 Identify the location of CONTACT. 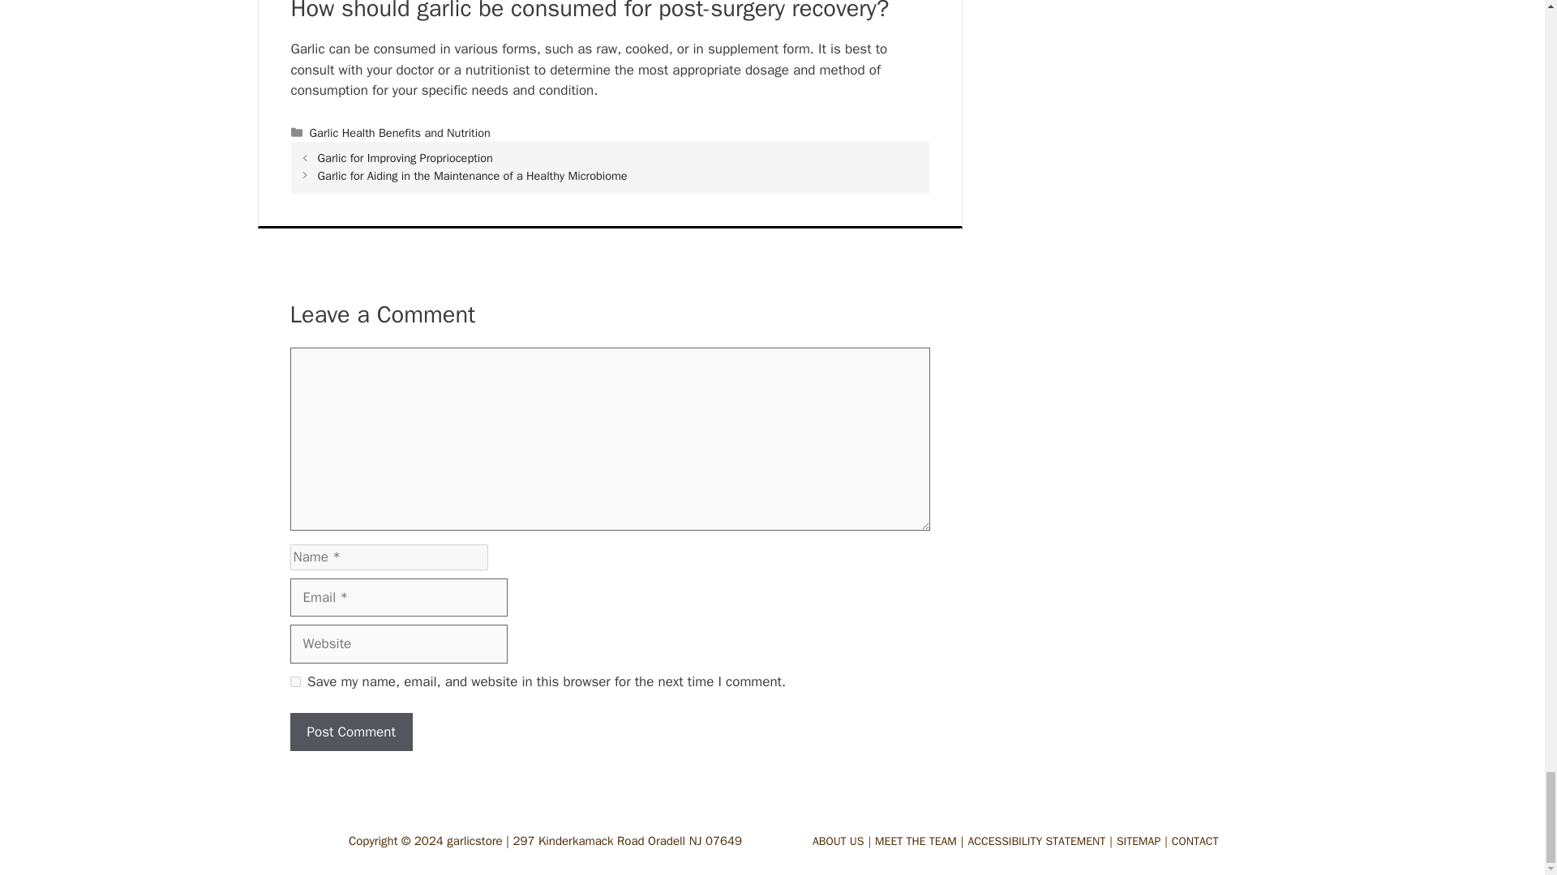
(1199, 841).